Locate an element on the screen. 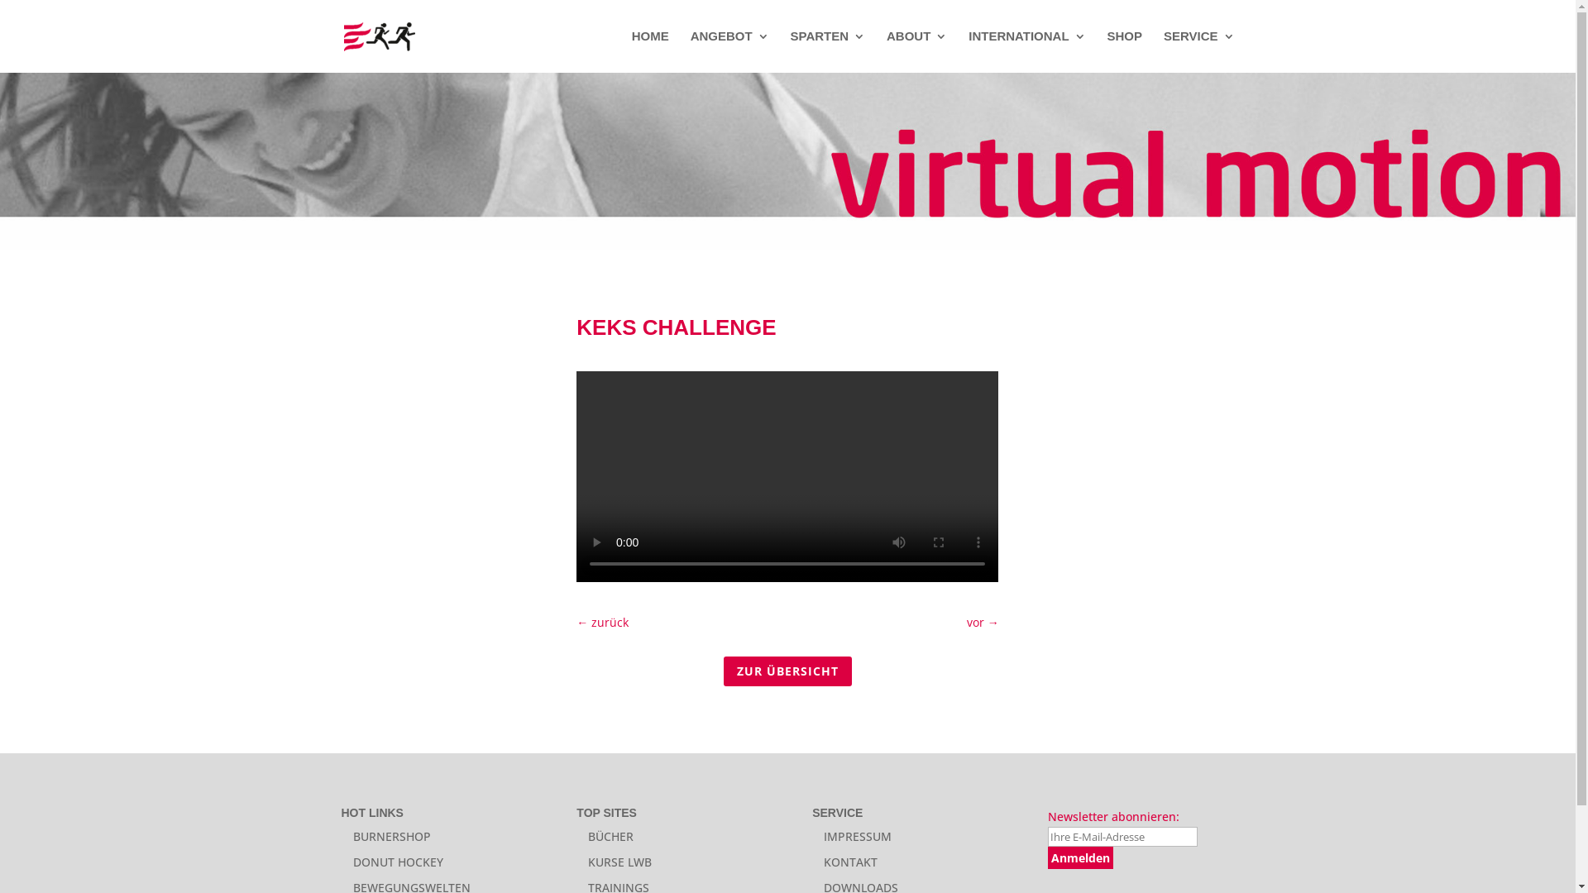  INTERNATIONAL is located at coordinates (1027, 51).